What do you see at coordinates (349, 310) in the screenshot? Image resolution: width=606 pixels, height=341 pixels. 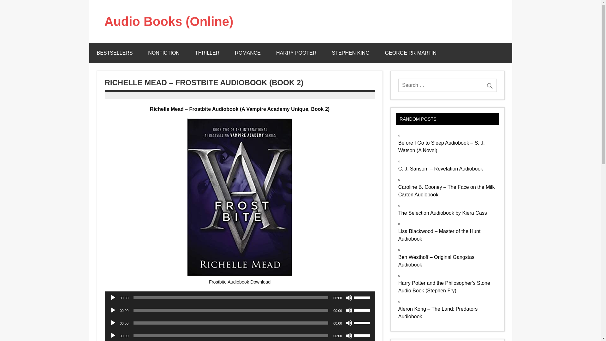 I see `Mute` at bounding box center [349, 310].